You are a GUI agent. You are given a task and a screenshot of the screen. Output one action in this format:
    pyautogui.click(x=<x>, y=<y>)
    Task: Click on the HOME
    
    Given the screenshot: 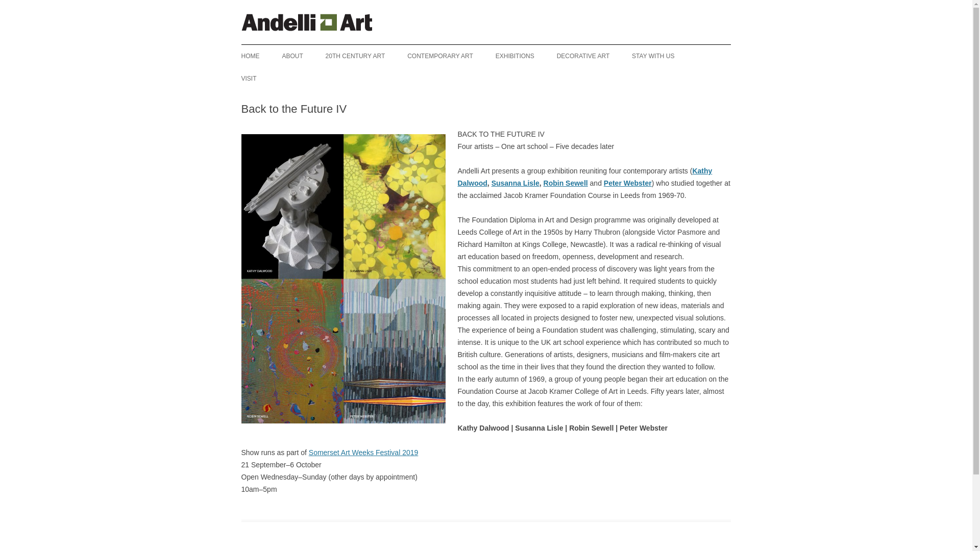 What is the action you would take?
    pyautogui.click(x=250, y=56)
    